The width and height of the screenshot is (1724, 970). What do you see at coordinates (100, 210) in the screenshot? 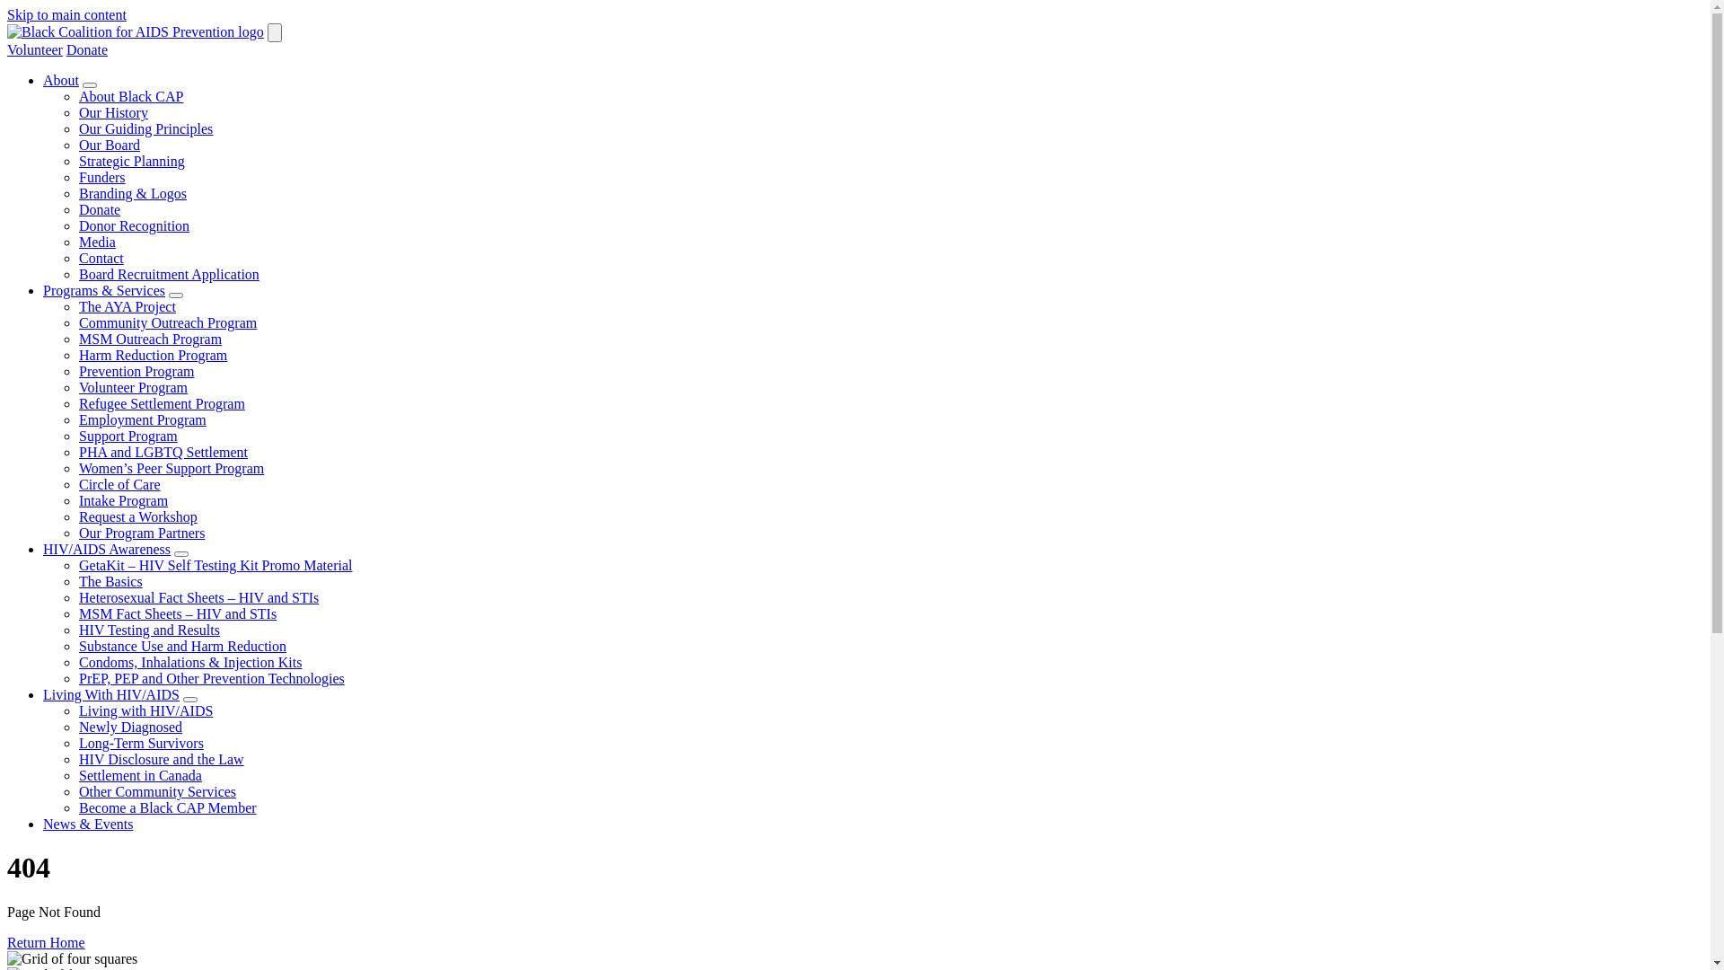
I see `Donate` at bounding box center [100, 210].